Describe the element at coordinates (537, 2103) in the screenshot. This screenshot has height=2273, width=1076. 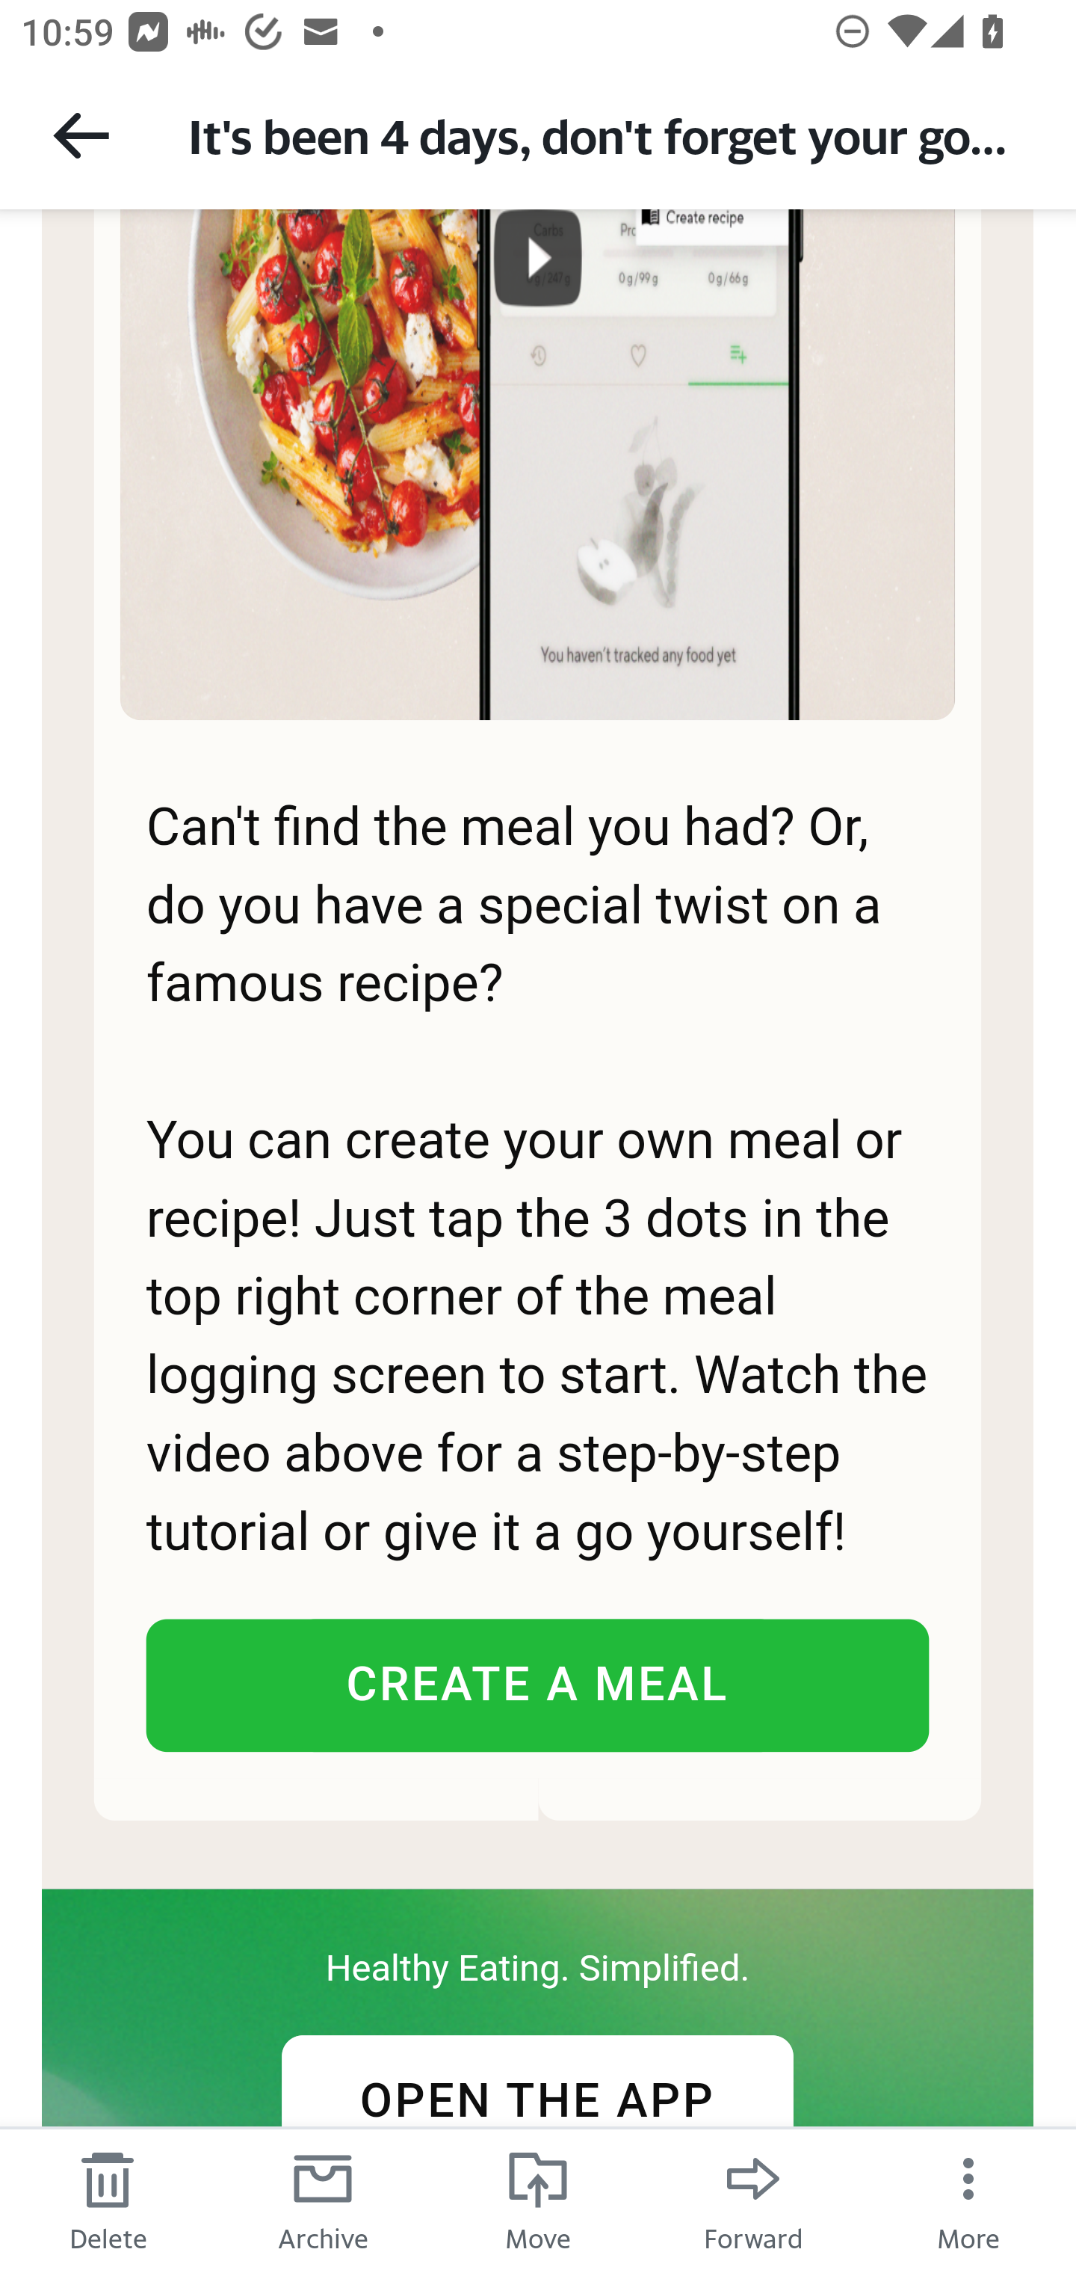
I see `OPEN THE APP` at that location.